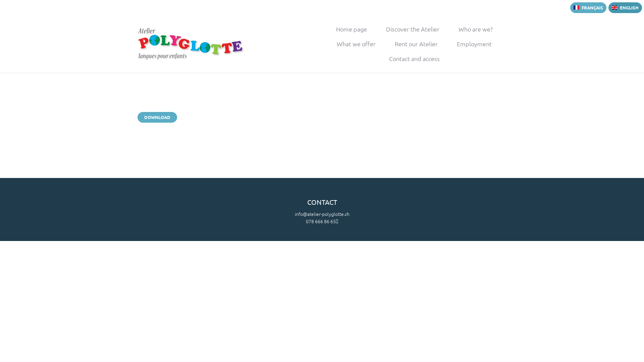  Describe the element at coordinates (322, 214) in the screenshot. I see `info@atelier-polyglotte.ch` at that location.